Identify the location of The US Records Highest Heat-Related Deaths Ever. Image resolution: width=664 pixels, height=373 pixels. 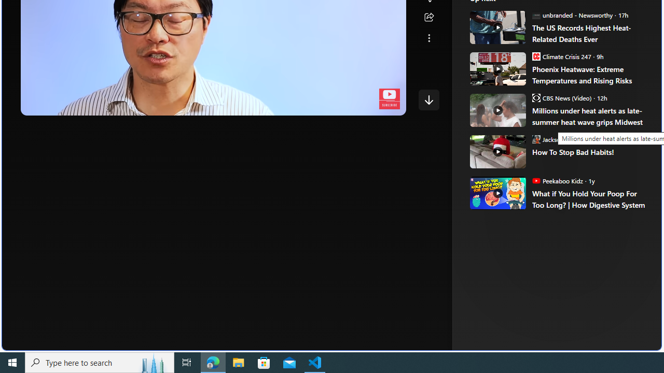
(589, 33).